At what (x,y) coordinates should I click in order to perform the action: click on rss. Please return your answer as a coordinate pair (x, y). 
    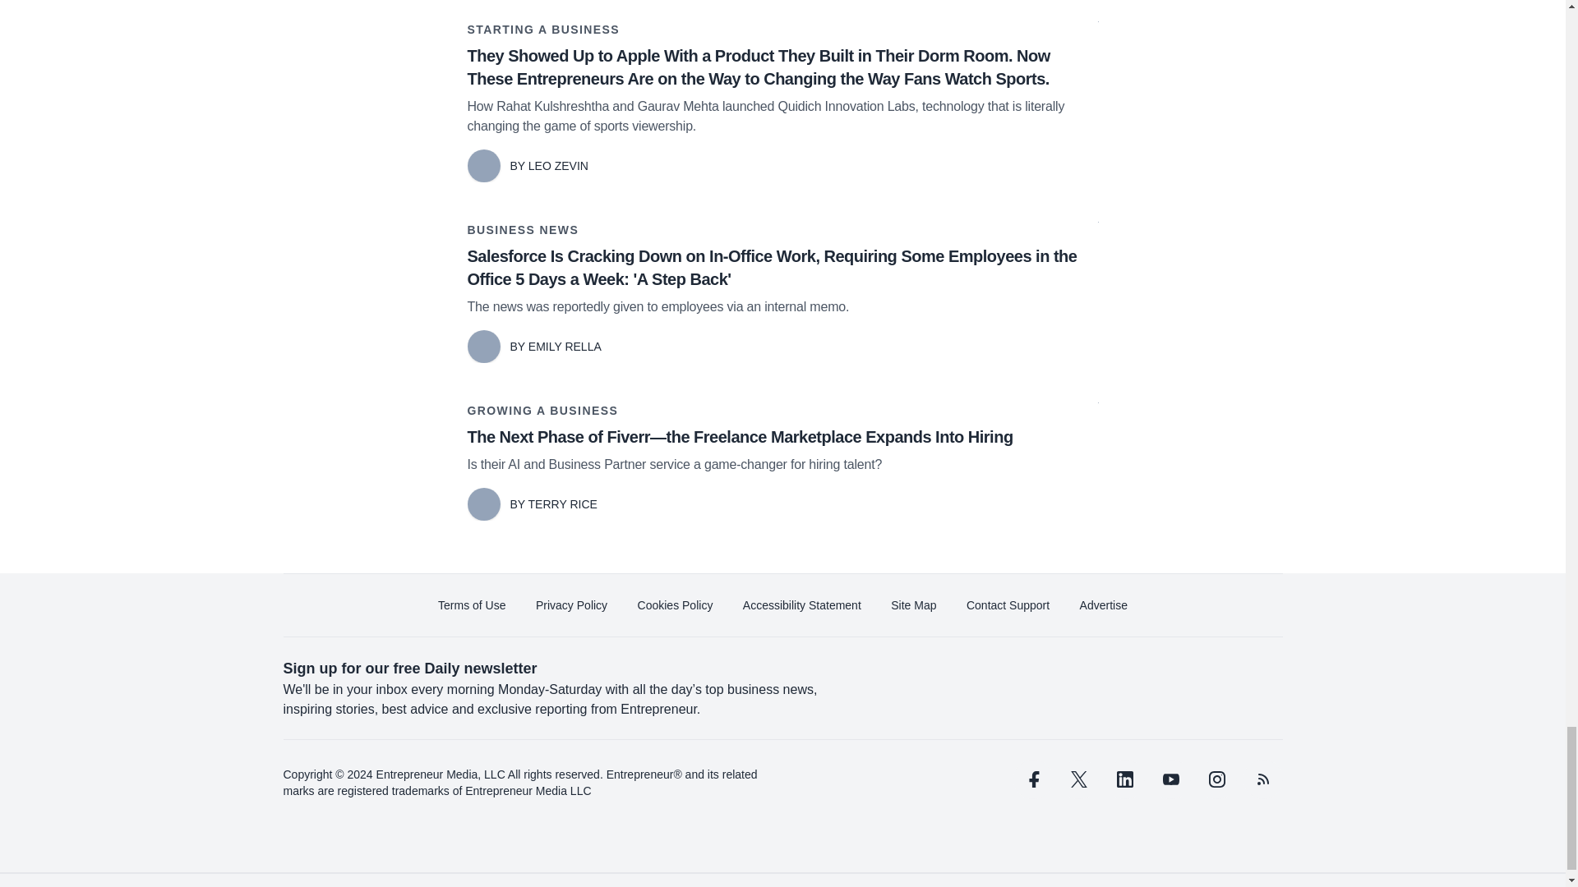
    Looking at the image, I should click on (1262, 779).